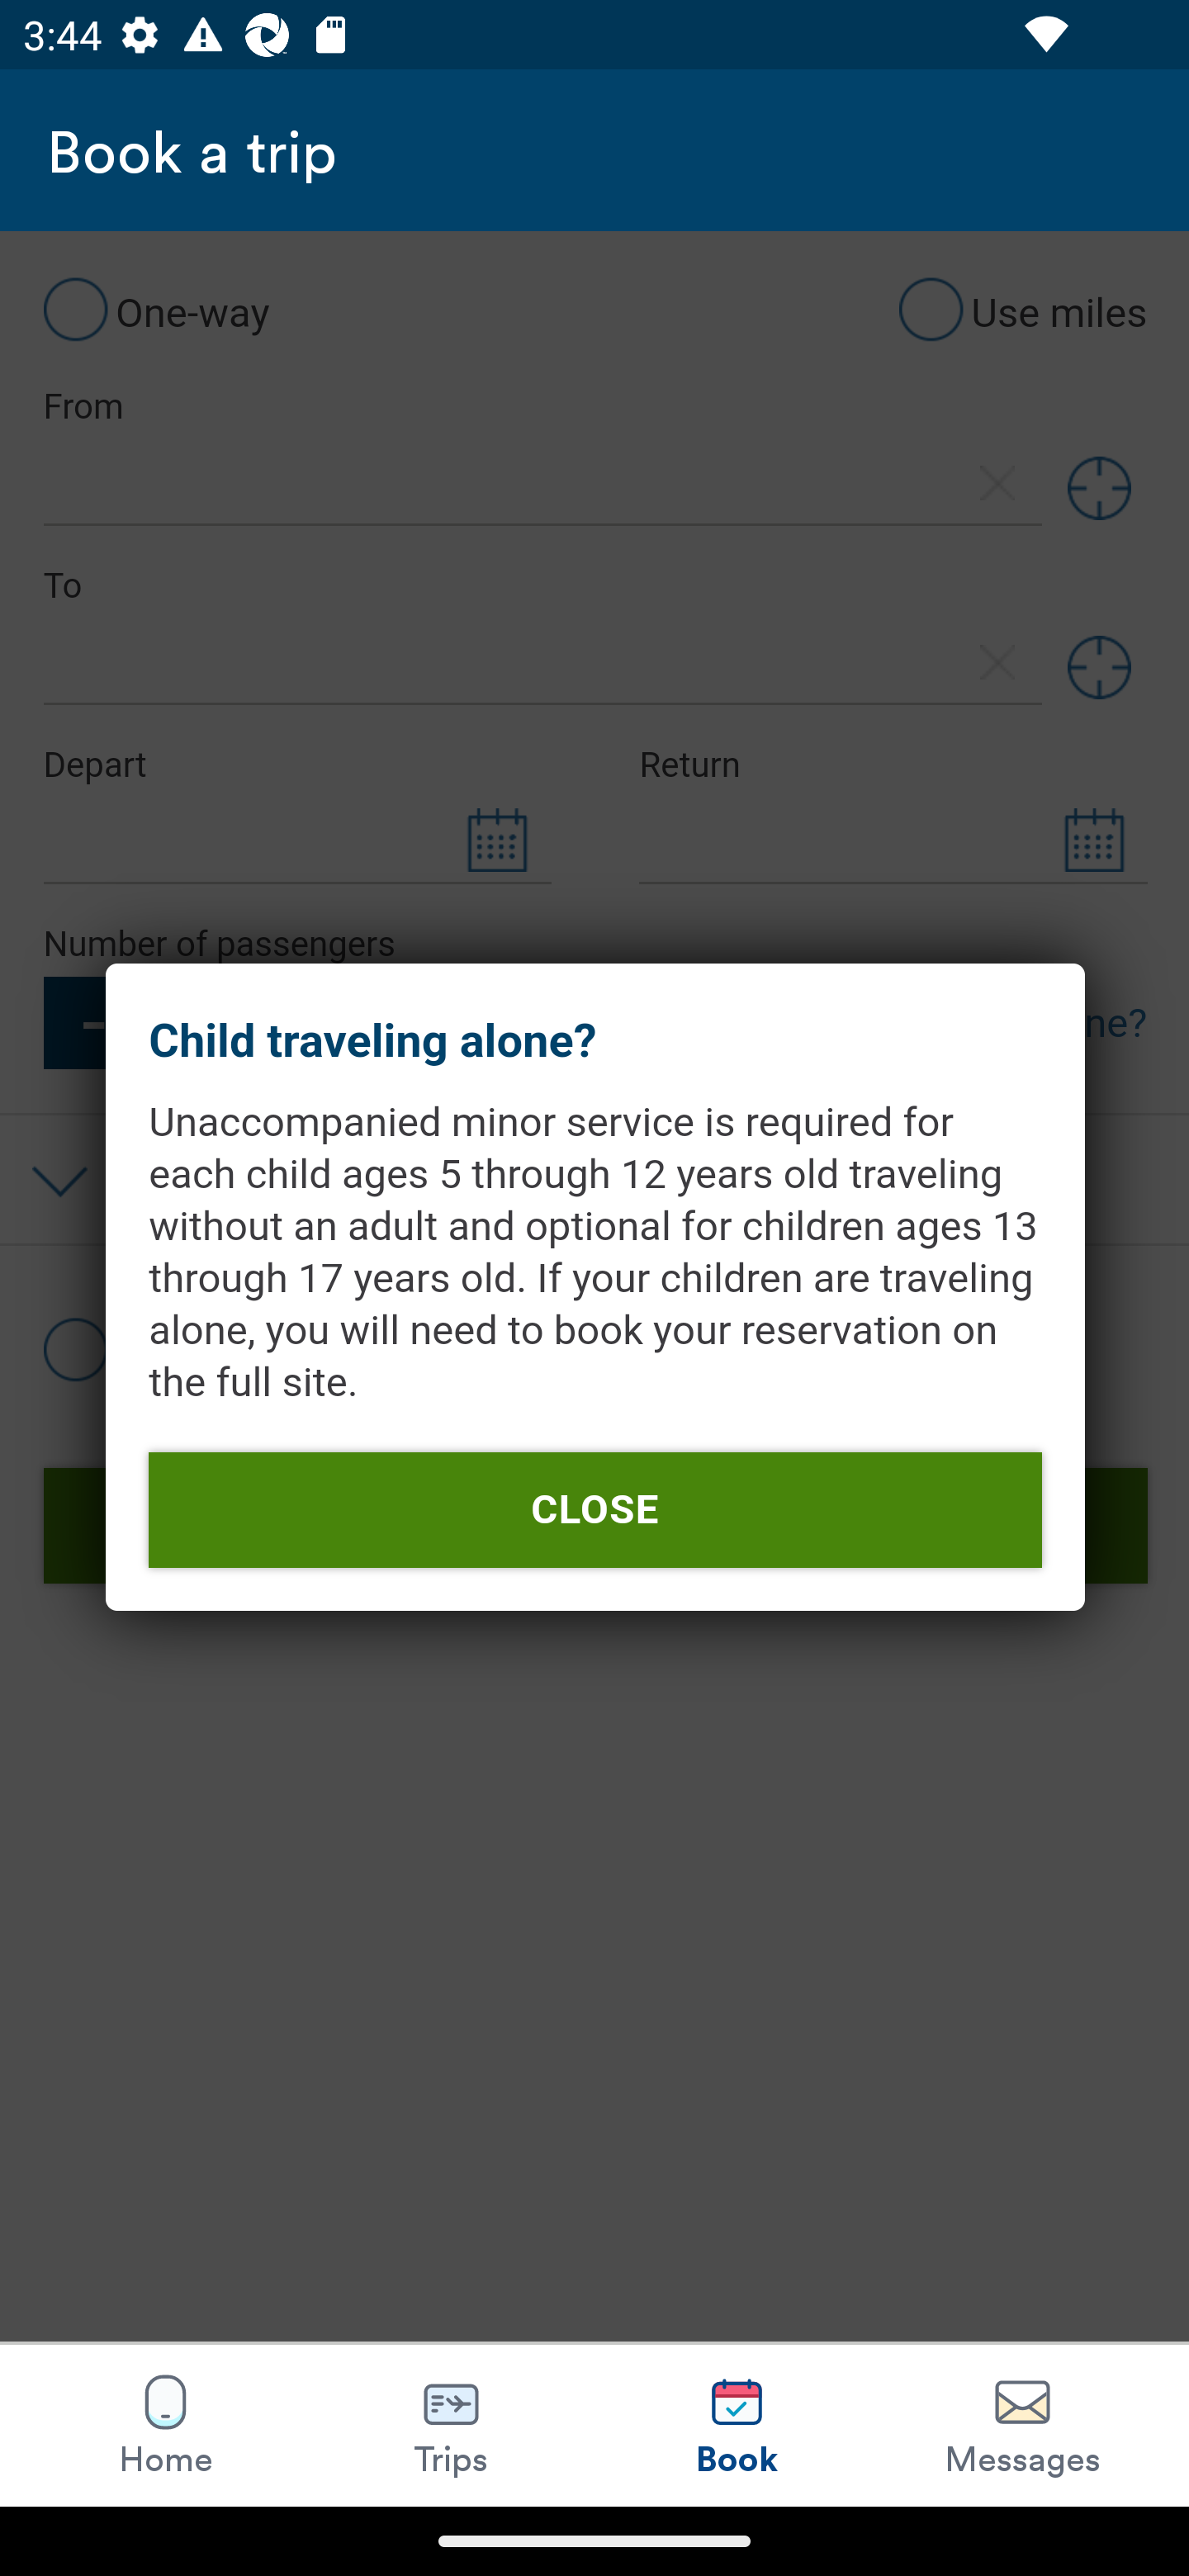 This screenshot has width=1189, height=2576. What do you see at coordinates (594, 1509) in the screenshot?
I see `Close` at bounding box center [594, 1509].